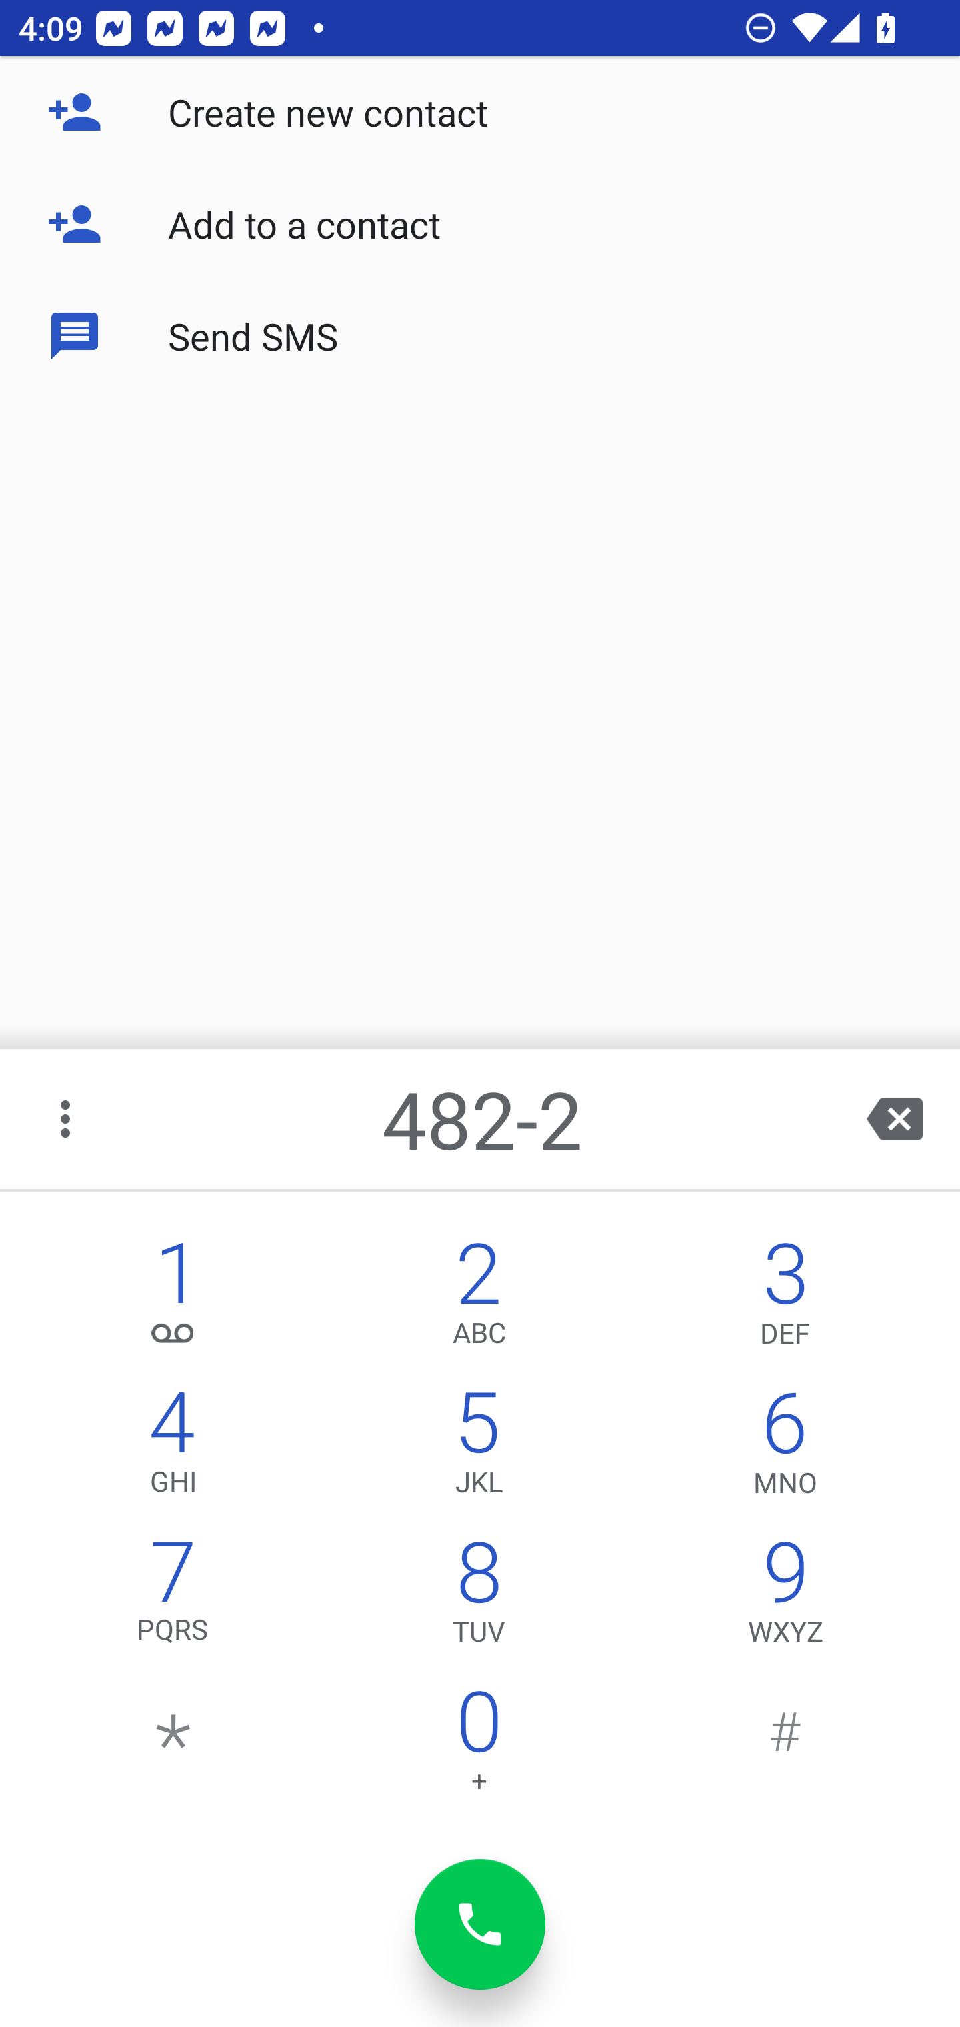 This screenshot has width=960, height=2027. Describe the element at coordinates (480, 1924) in the screenshot. I see `dial` at that location.